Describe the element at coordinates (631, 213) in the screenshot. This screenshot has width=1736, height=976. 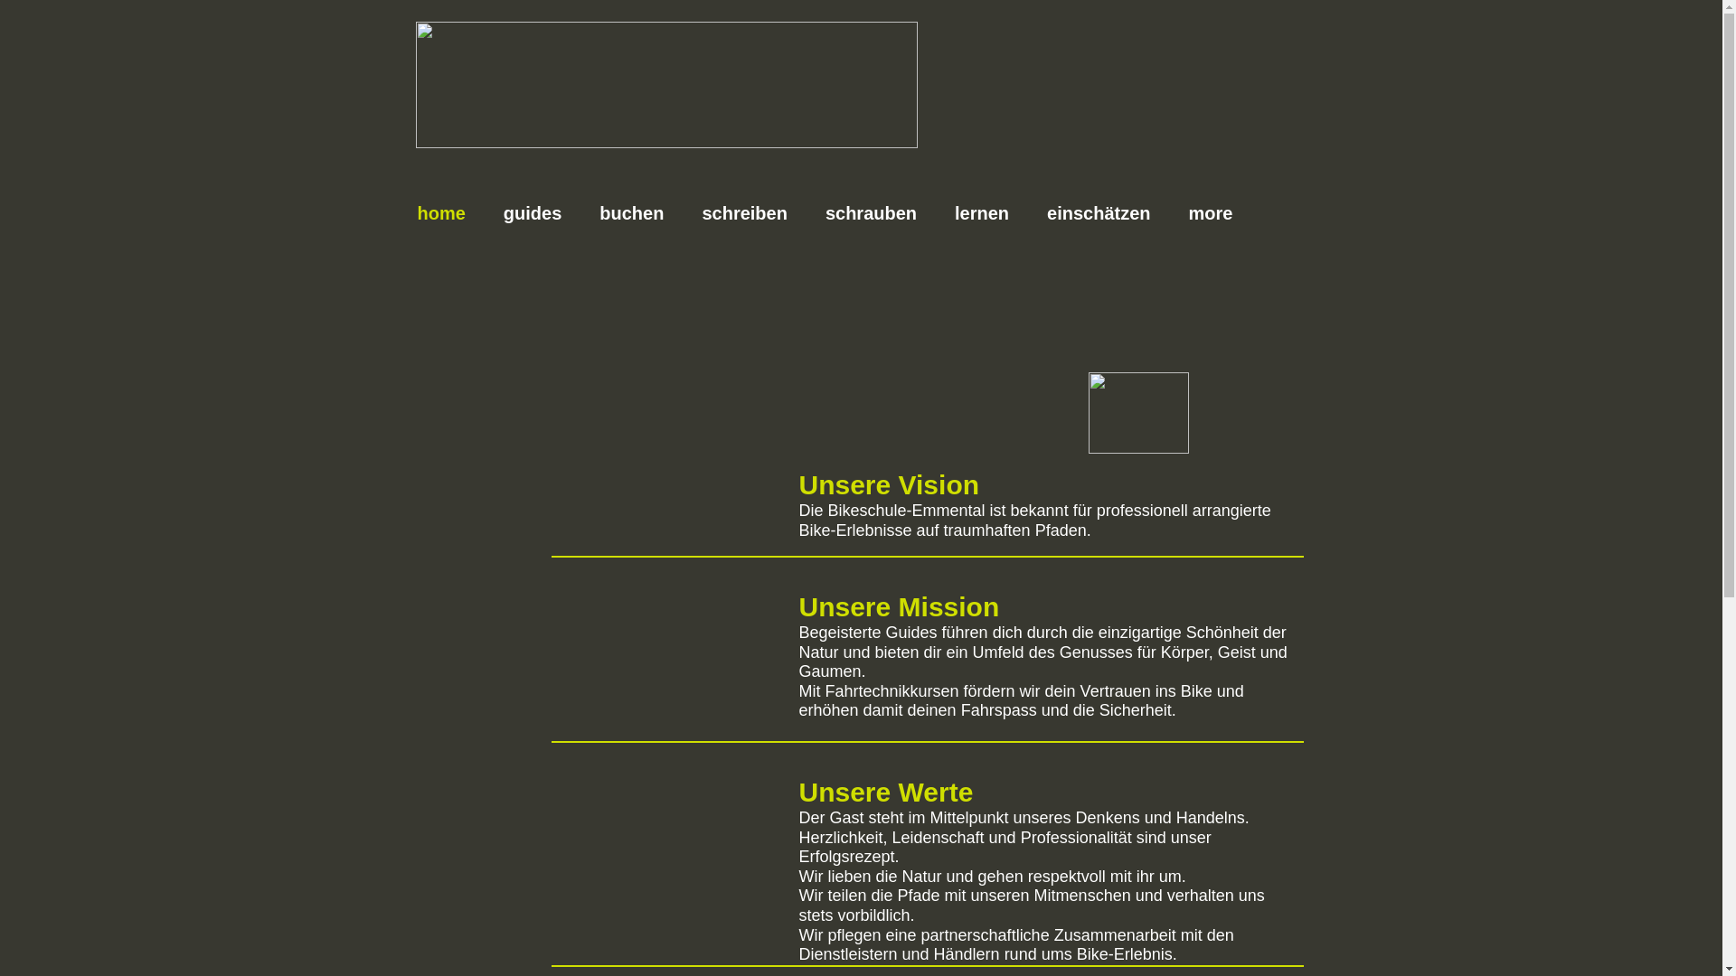
I see `buchen` at that location.